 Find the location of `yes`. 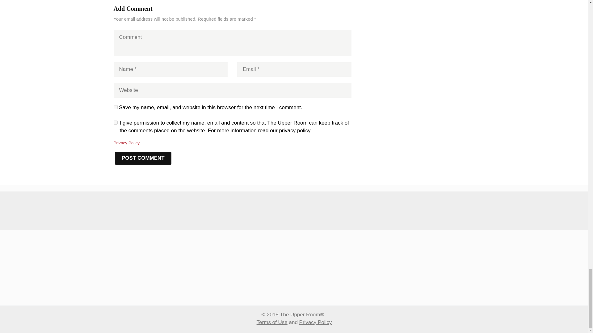

yes is located at coordinates (116, 107).